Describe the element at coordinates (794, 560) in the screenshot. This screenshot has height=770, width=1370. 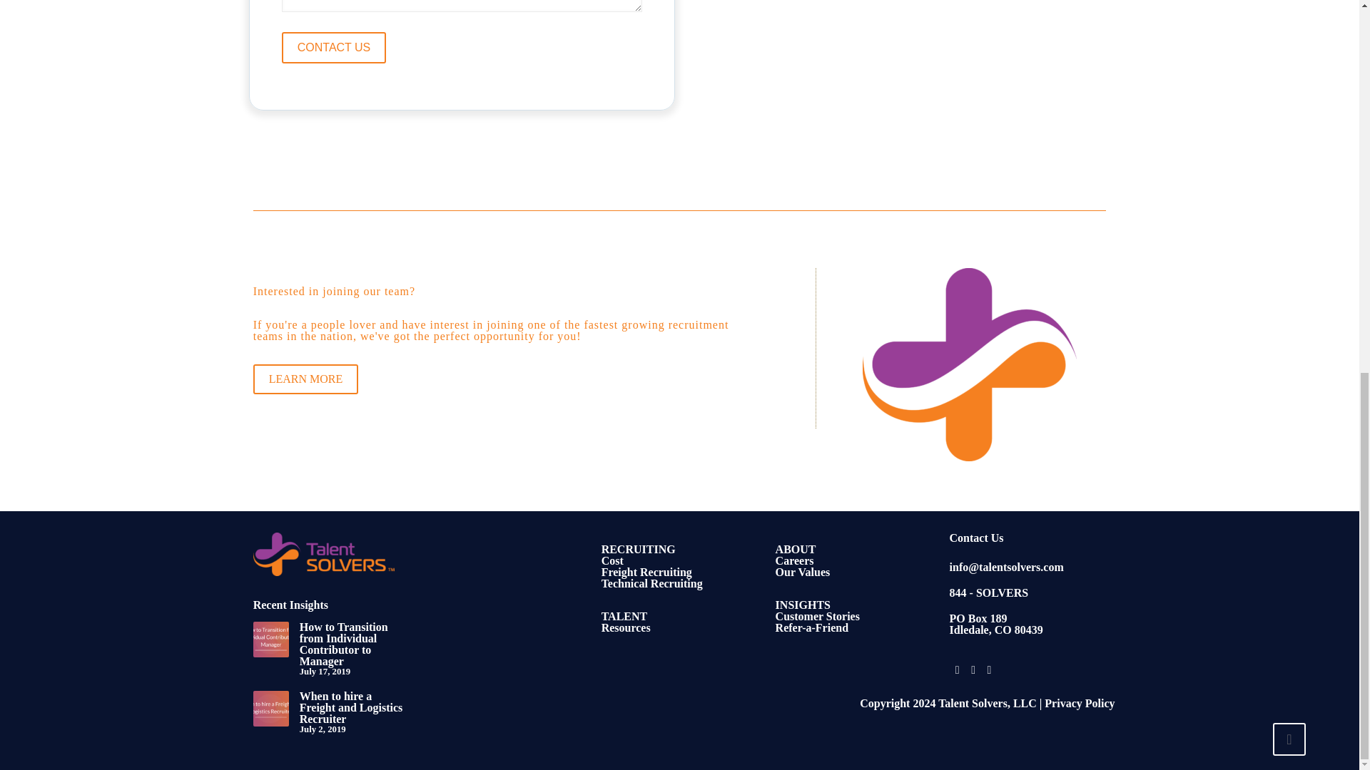
I see `Careers` at that location.